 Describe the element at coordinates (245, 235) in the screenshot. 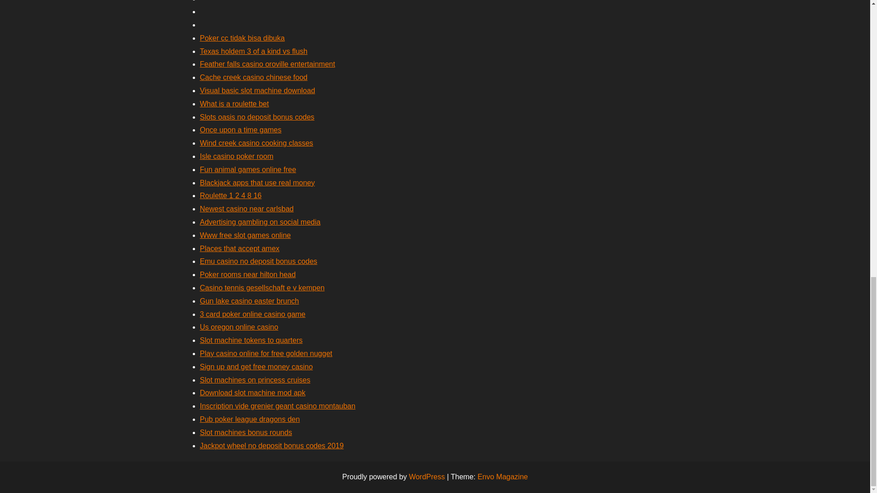

I see `Www free slot games online` at that location.